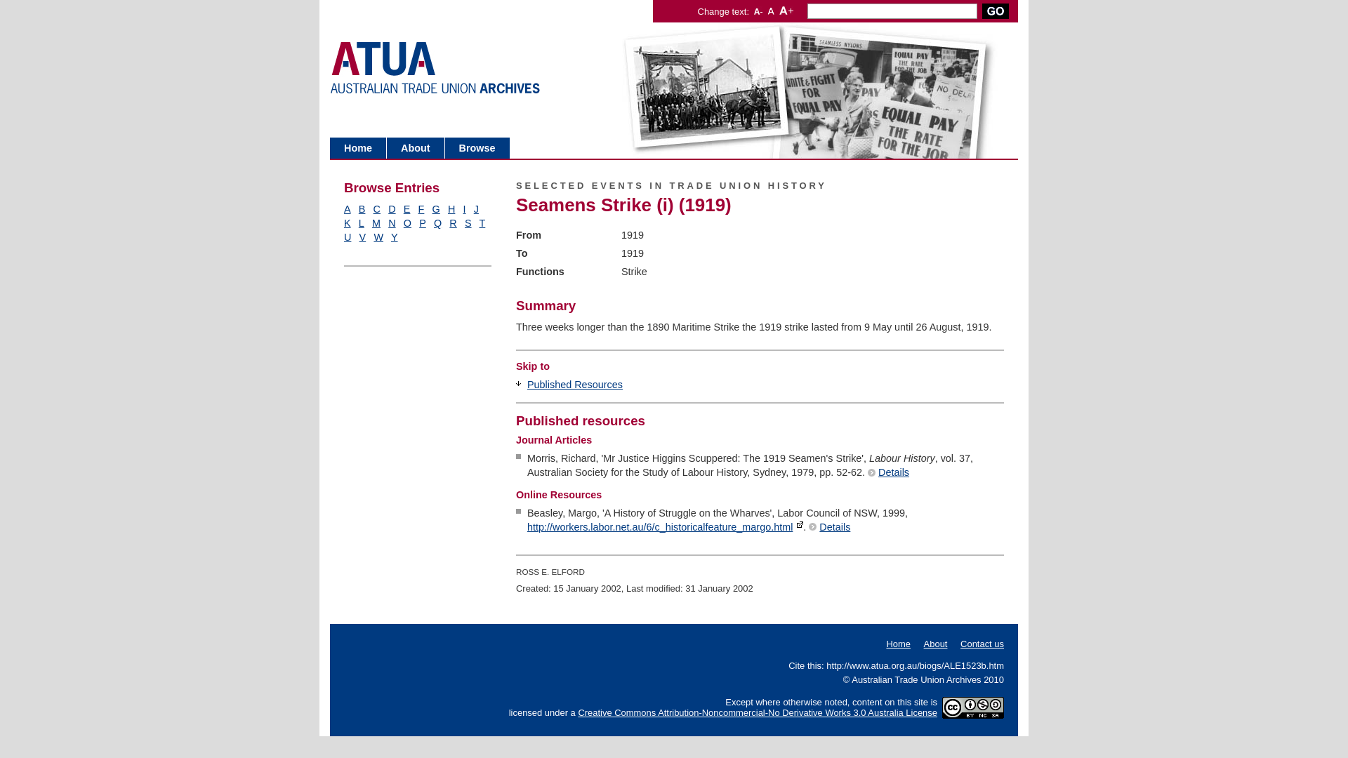  Describe the element at coordinates (416, 148) in the screenshot. I see `About` at that location.